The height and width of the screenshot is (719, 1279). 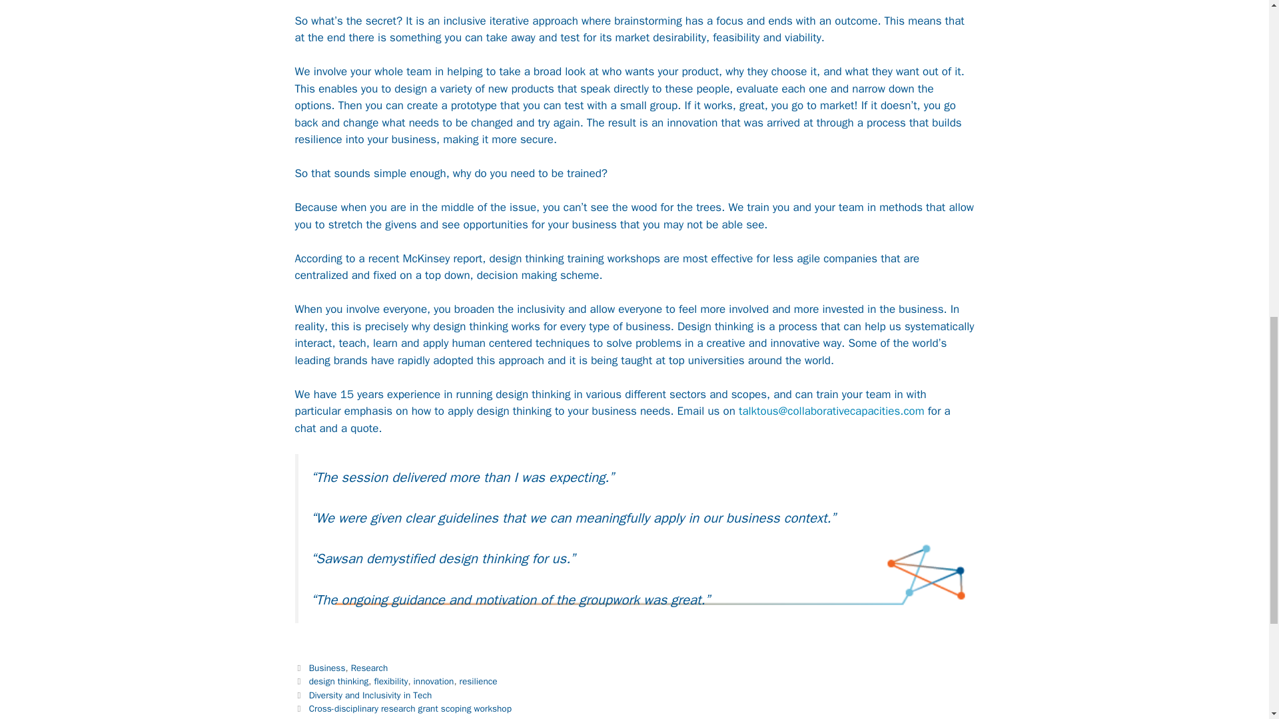 What do you see at coordinates (369, 667) in the screenshot?
I see `Research` at bounding box center [369, 667].